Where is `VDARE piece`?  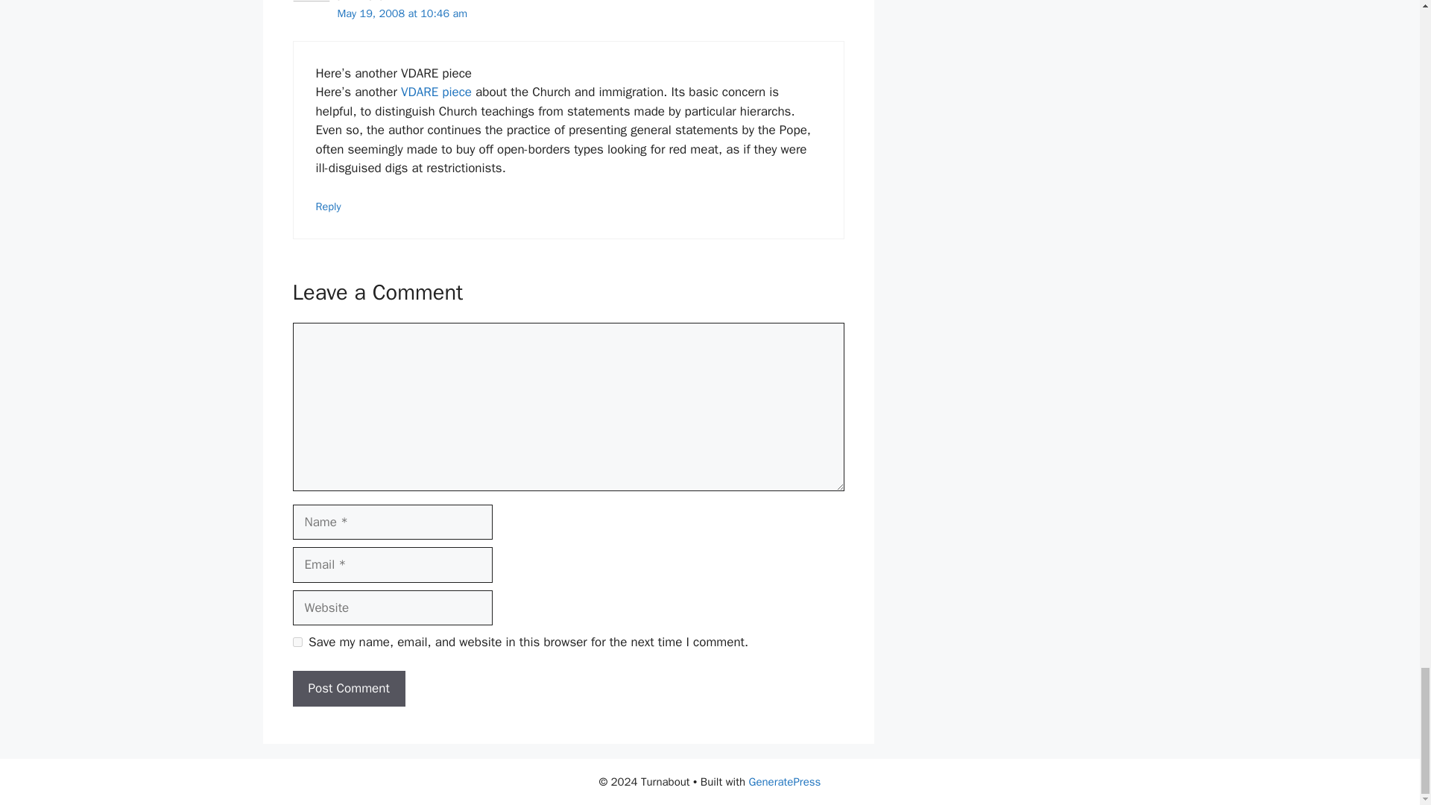
VDARE piece is located at coordinates (436, 92).